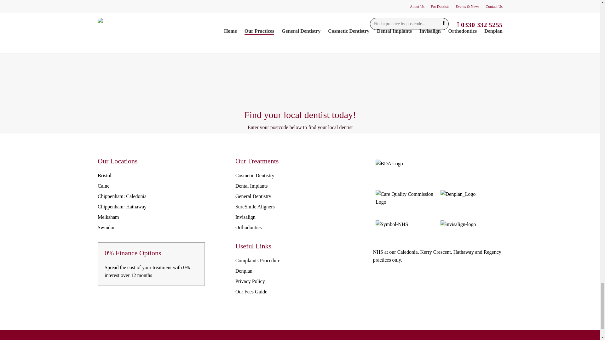  Describe the element at coordinates (103, 186) in the screenshot. I see `Calne` at that location.